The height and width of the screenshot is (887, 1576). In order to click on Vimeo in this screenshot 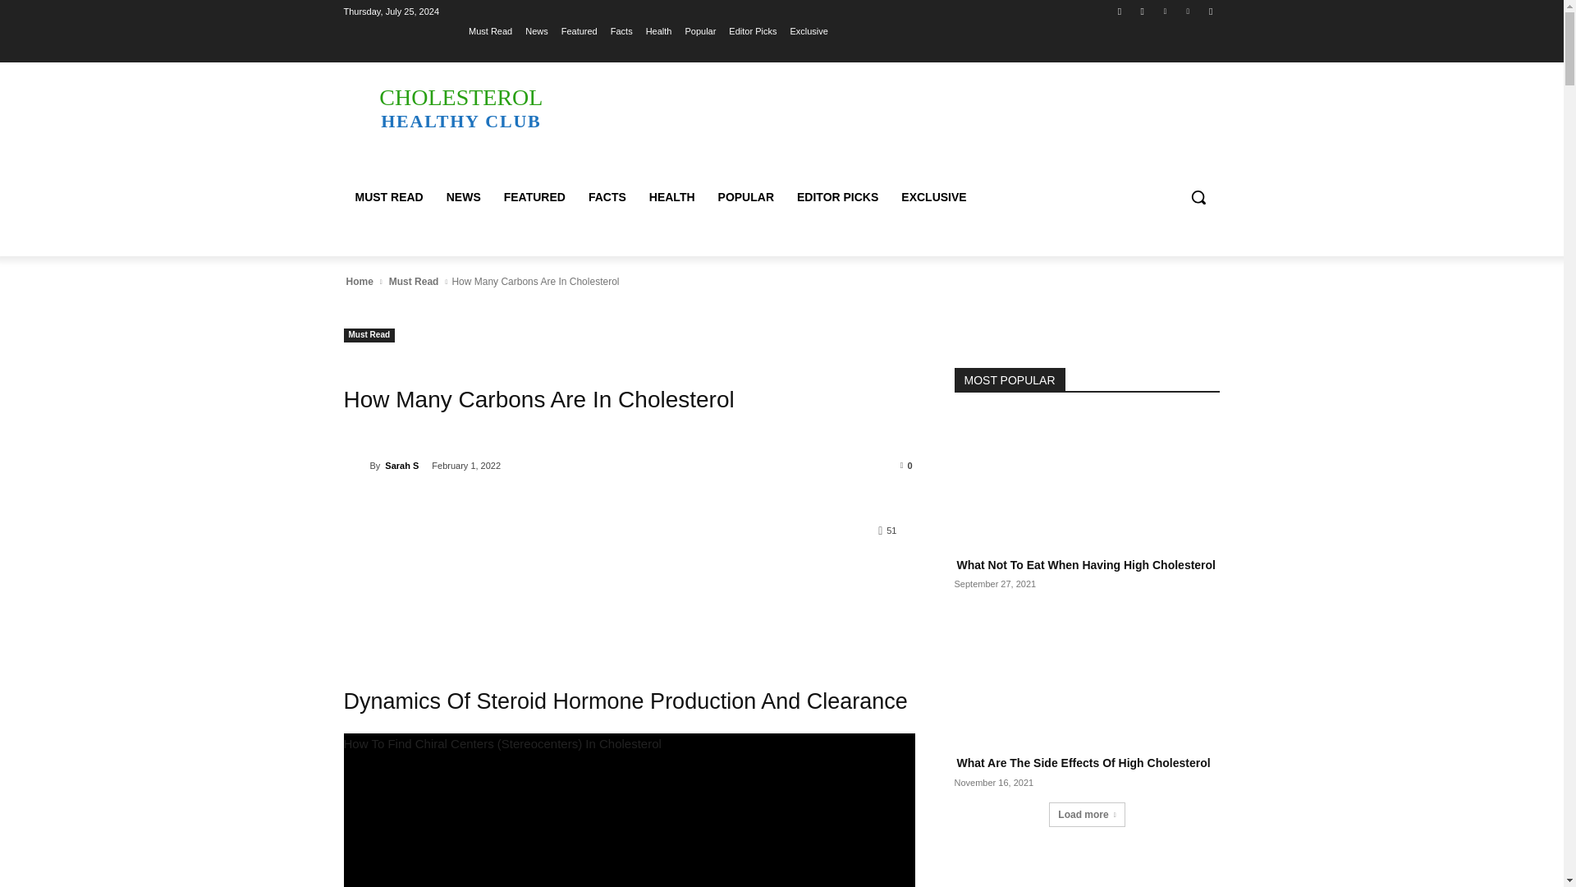, I will do `click(1189, 11)`.